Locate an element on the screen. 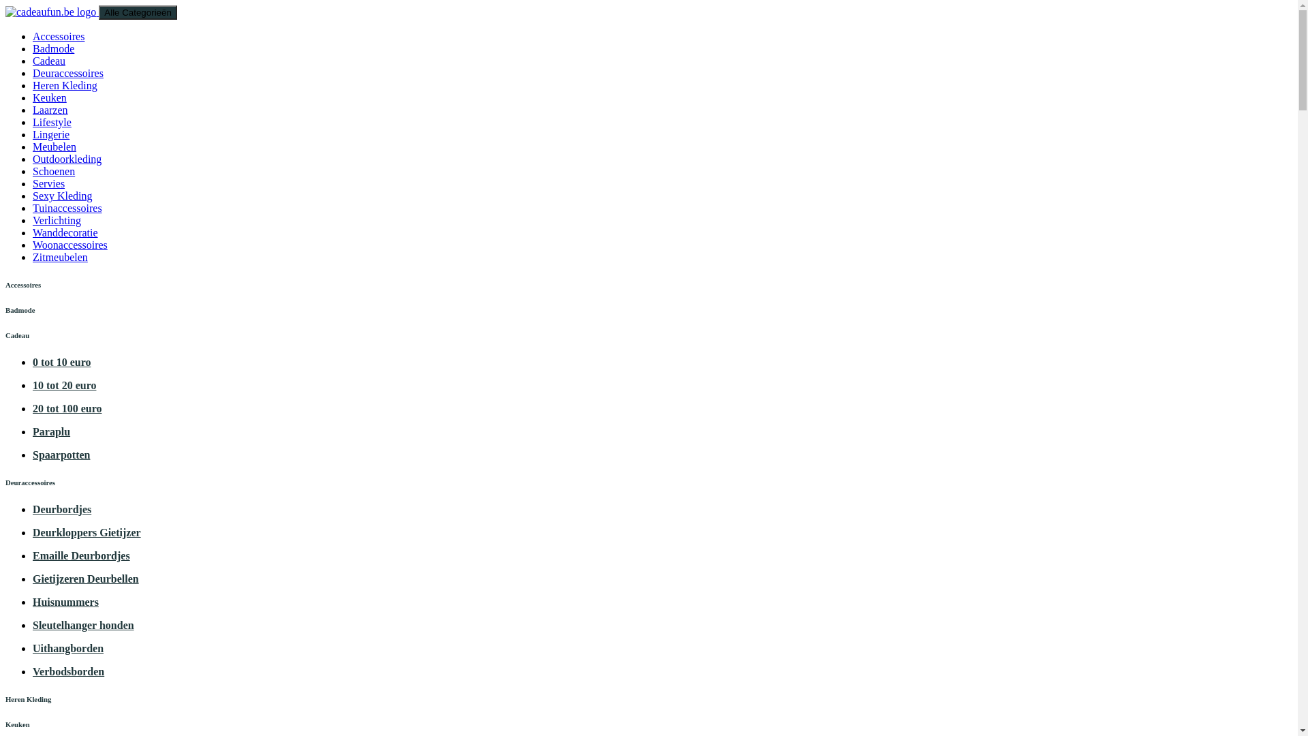 The image size is (1308, 736). Huisnummers is located at coordinates (65, 602).